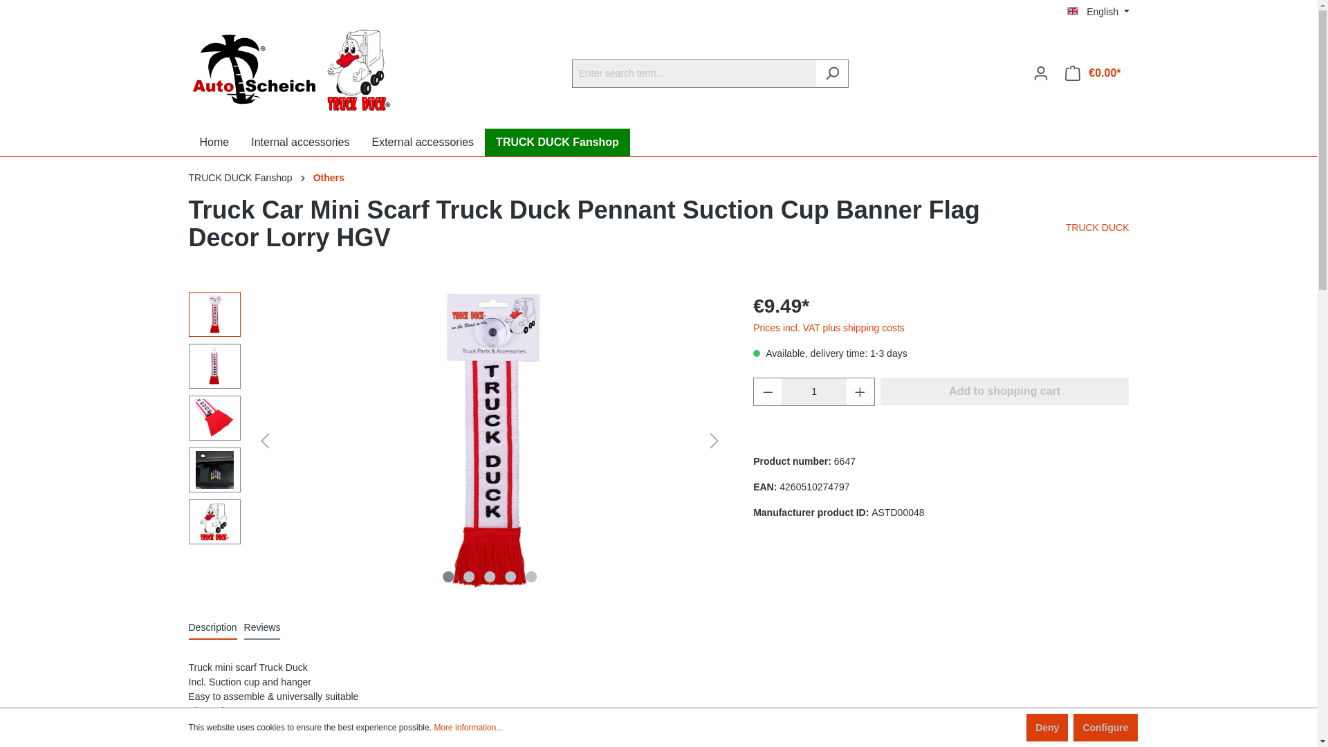 The width and height of the screenshot is (1328, 747). What do you see at coordinates (292, 71) in the screenshot?
I see `Go to homepage` at bounding box center [292, 71].